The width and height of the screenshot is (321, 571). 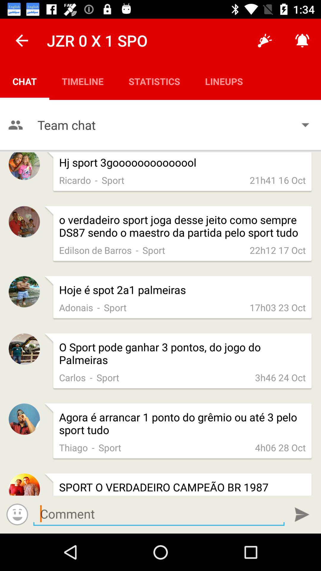 What do you see at coordinates (154, 81) in the screenshot?
I see `turn on the icon next to the timeline icon` at bounding box center [154, 81].